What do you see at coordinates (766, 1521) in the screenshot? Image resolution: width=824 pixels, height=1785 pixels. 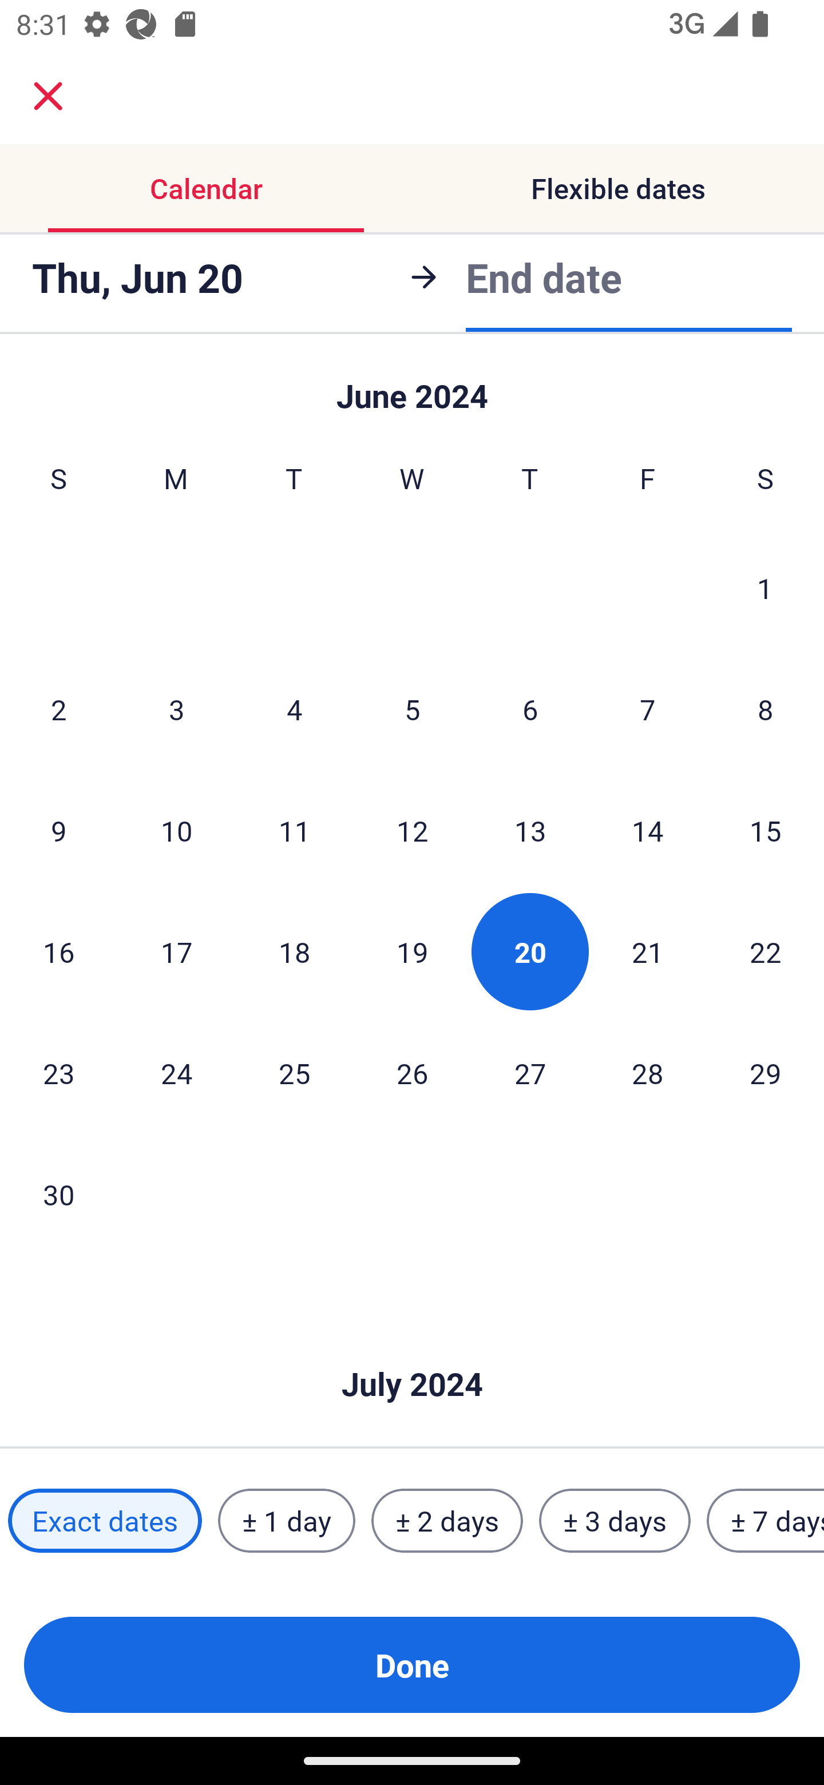 I see `± 7 days` at bounding box center [766, 1521].